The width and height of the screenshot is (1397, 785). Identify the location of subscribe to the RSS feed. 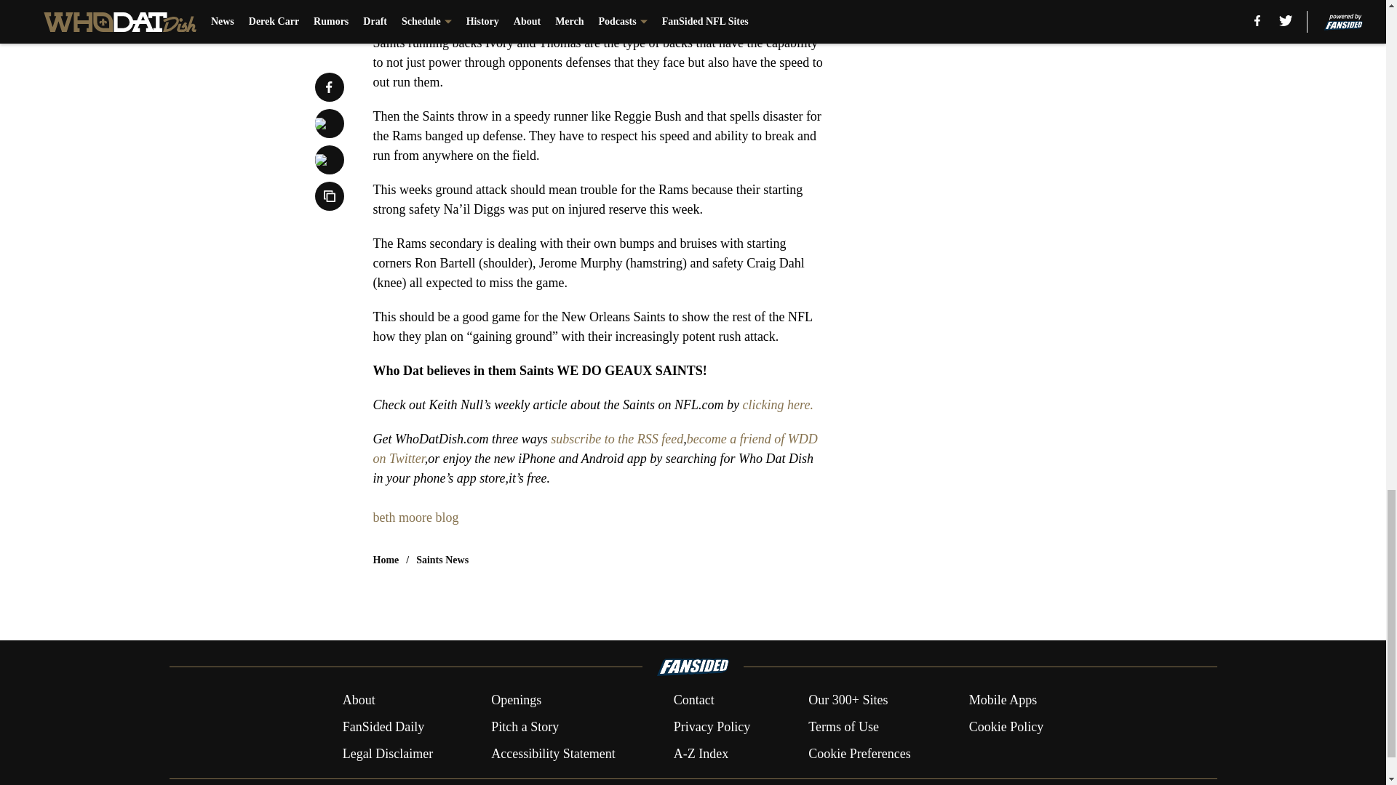
(616, 439).